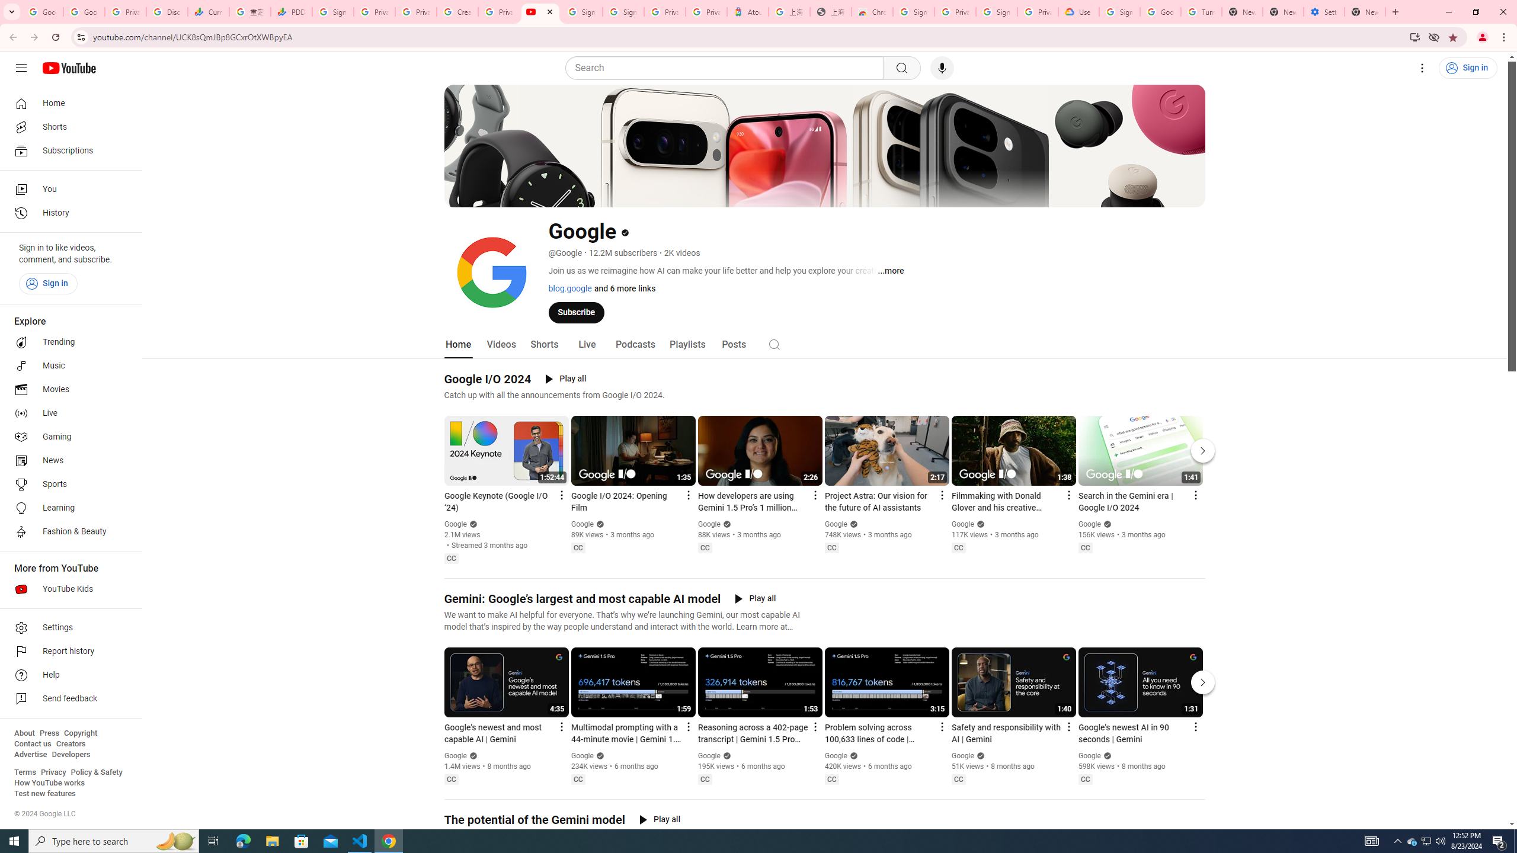 This screenshot has height=853, width=1517. What do you see at coordinates (623, 12) in the screenshot?
I see `Sign in - Google Accounts` at bounding box center [623, 12].